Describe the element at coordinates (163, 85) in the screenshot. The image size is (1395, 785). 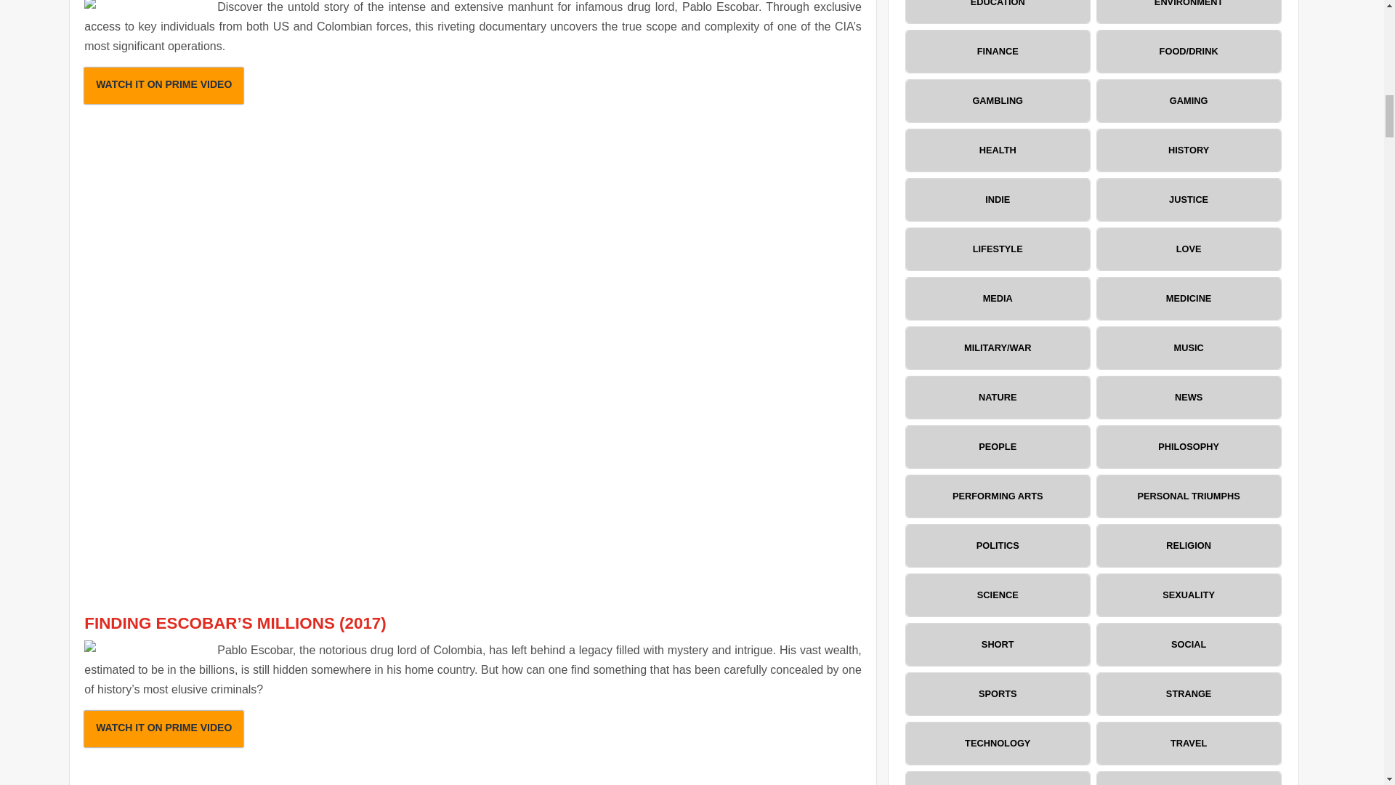
I see `WATCH IT ON PRIME VIDEO` at that location.